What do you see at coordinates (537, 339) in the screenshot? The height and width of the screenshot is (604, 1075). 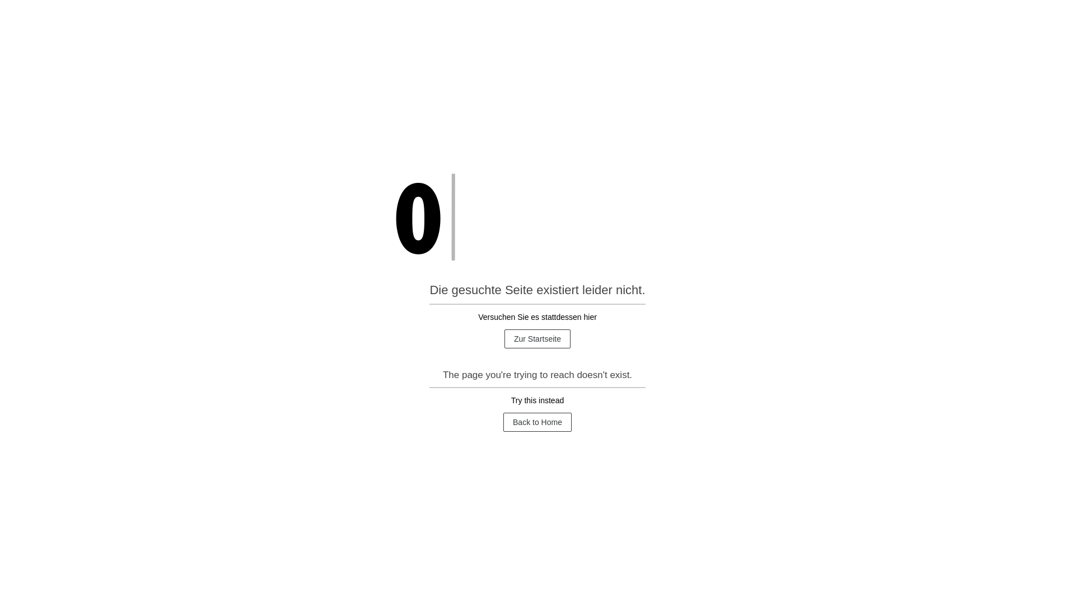 I see `Zur Startseite` at bounding box center [537, 339].